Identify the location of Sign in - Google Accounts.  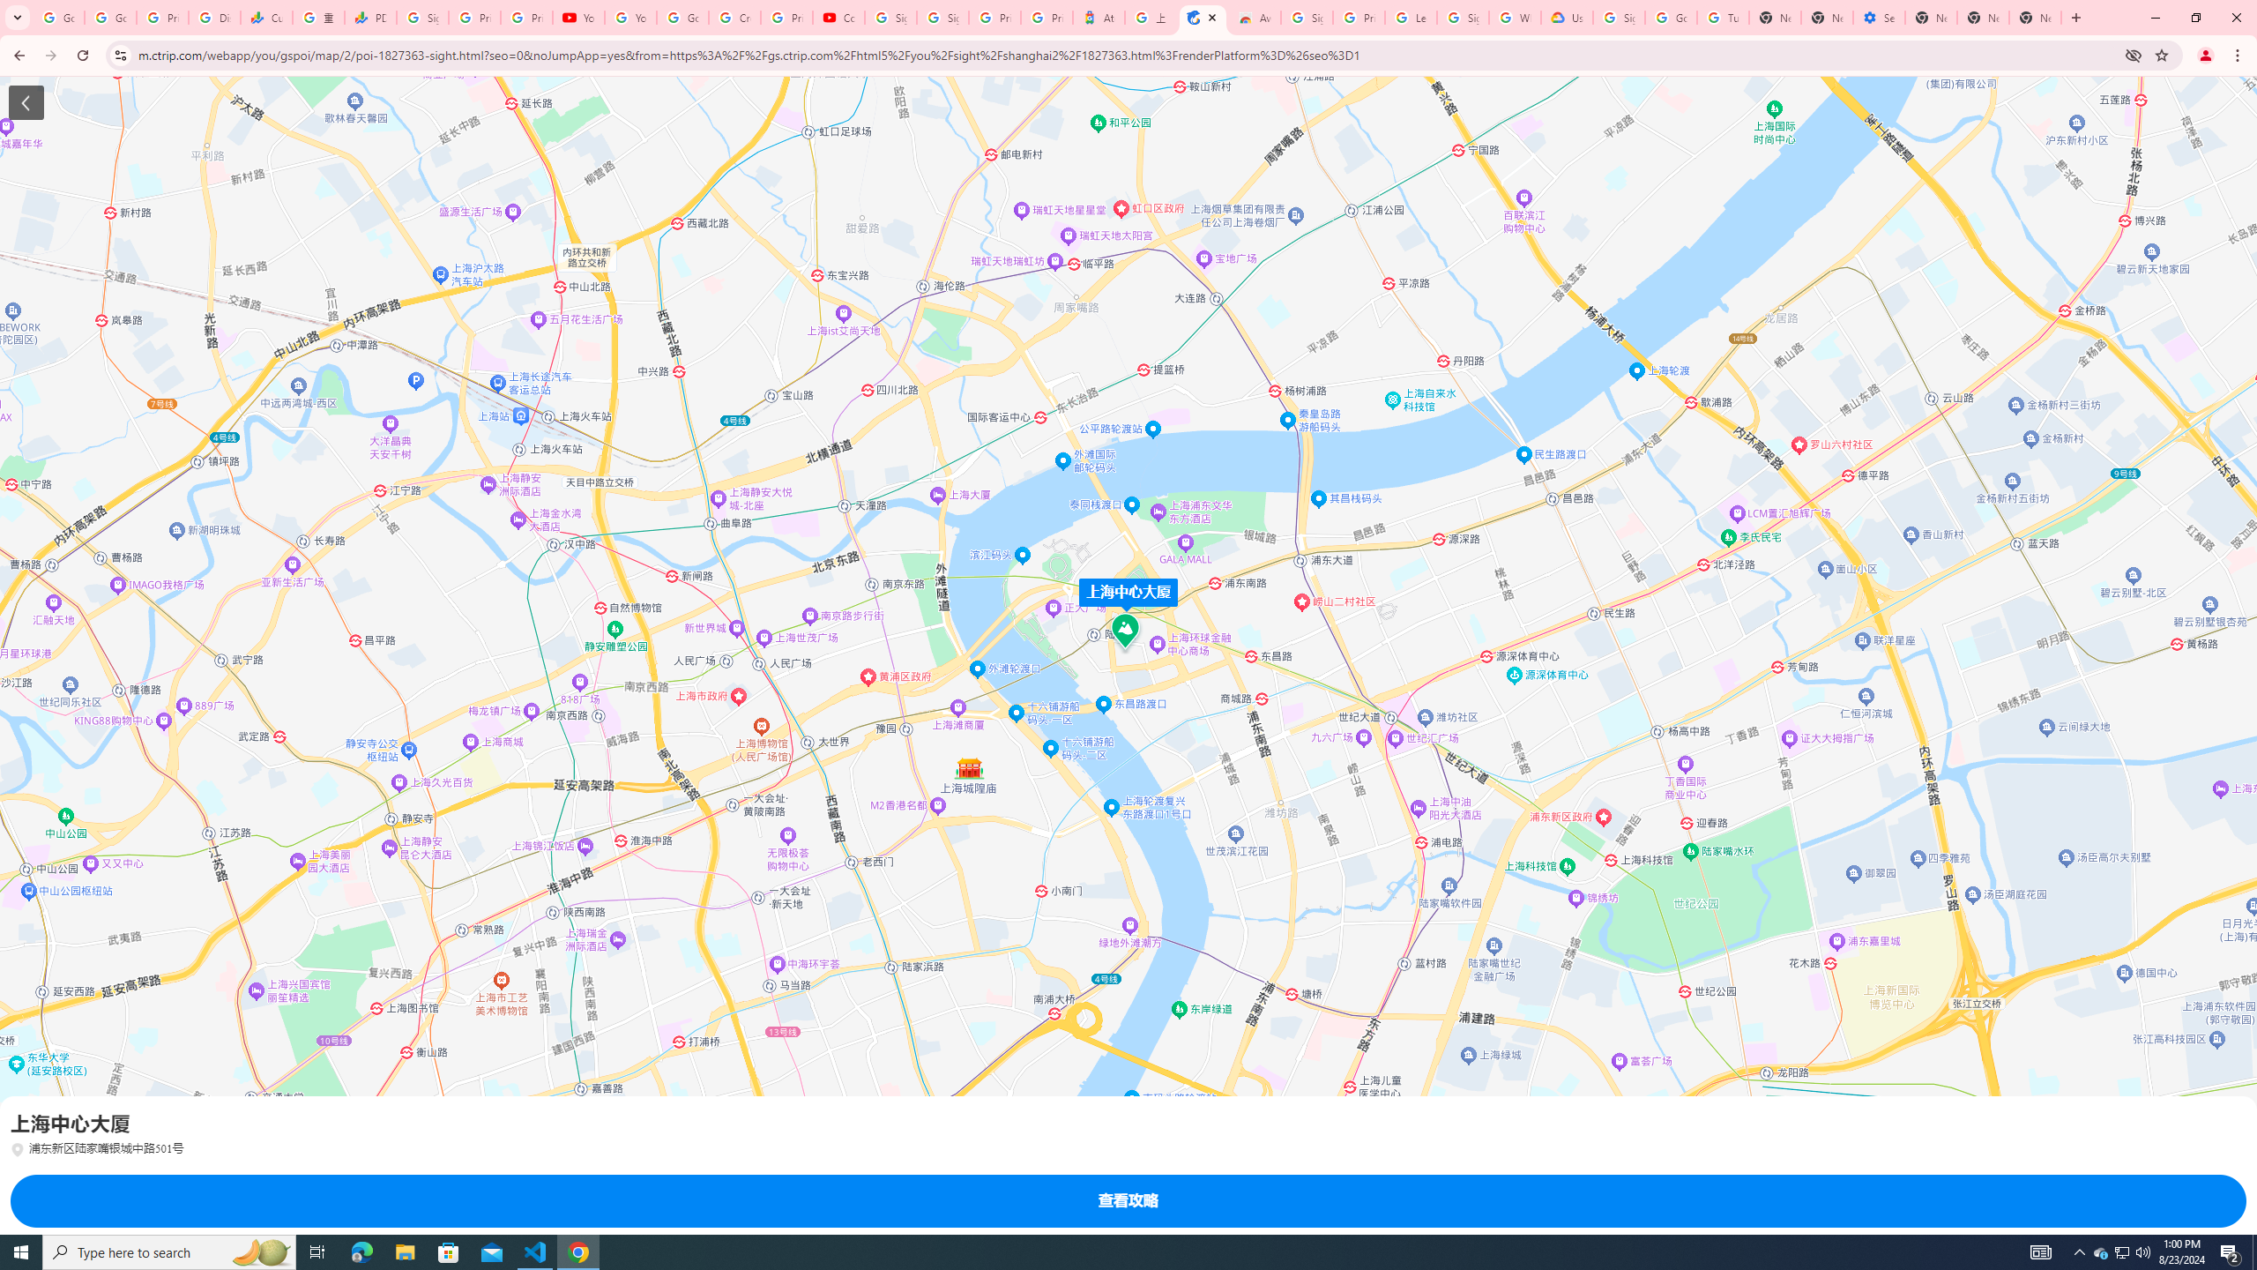
(1307, 18).